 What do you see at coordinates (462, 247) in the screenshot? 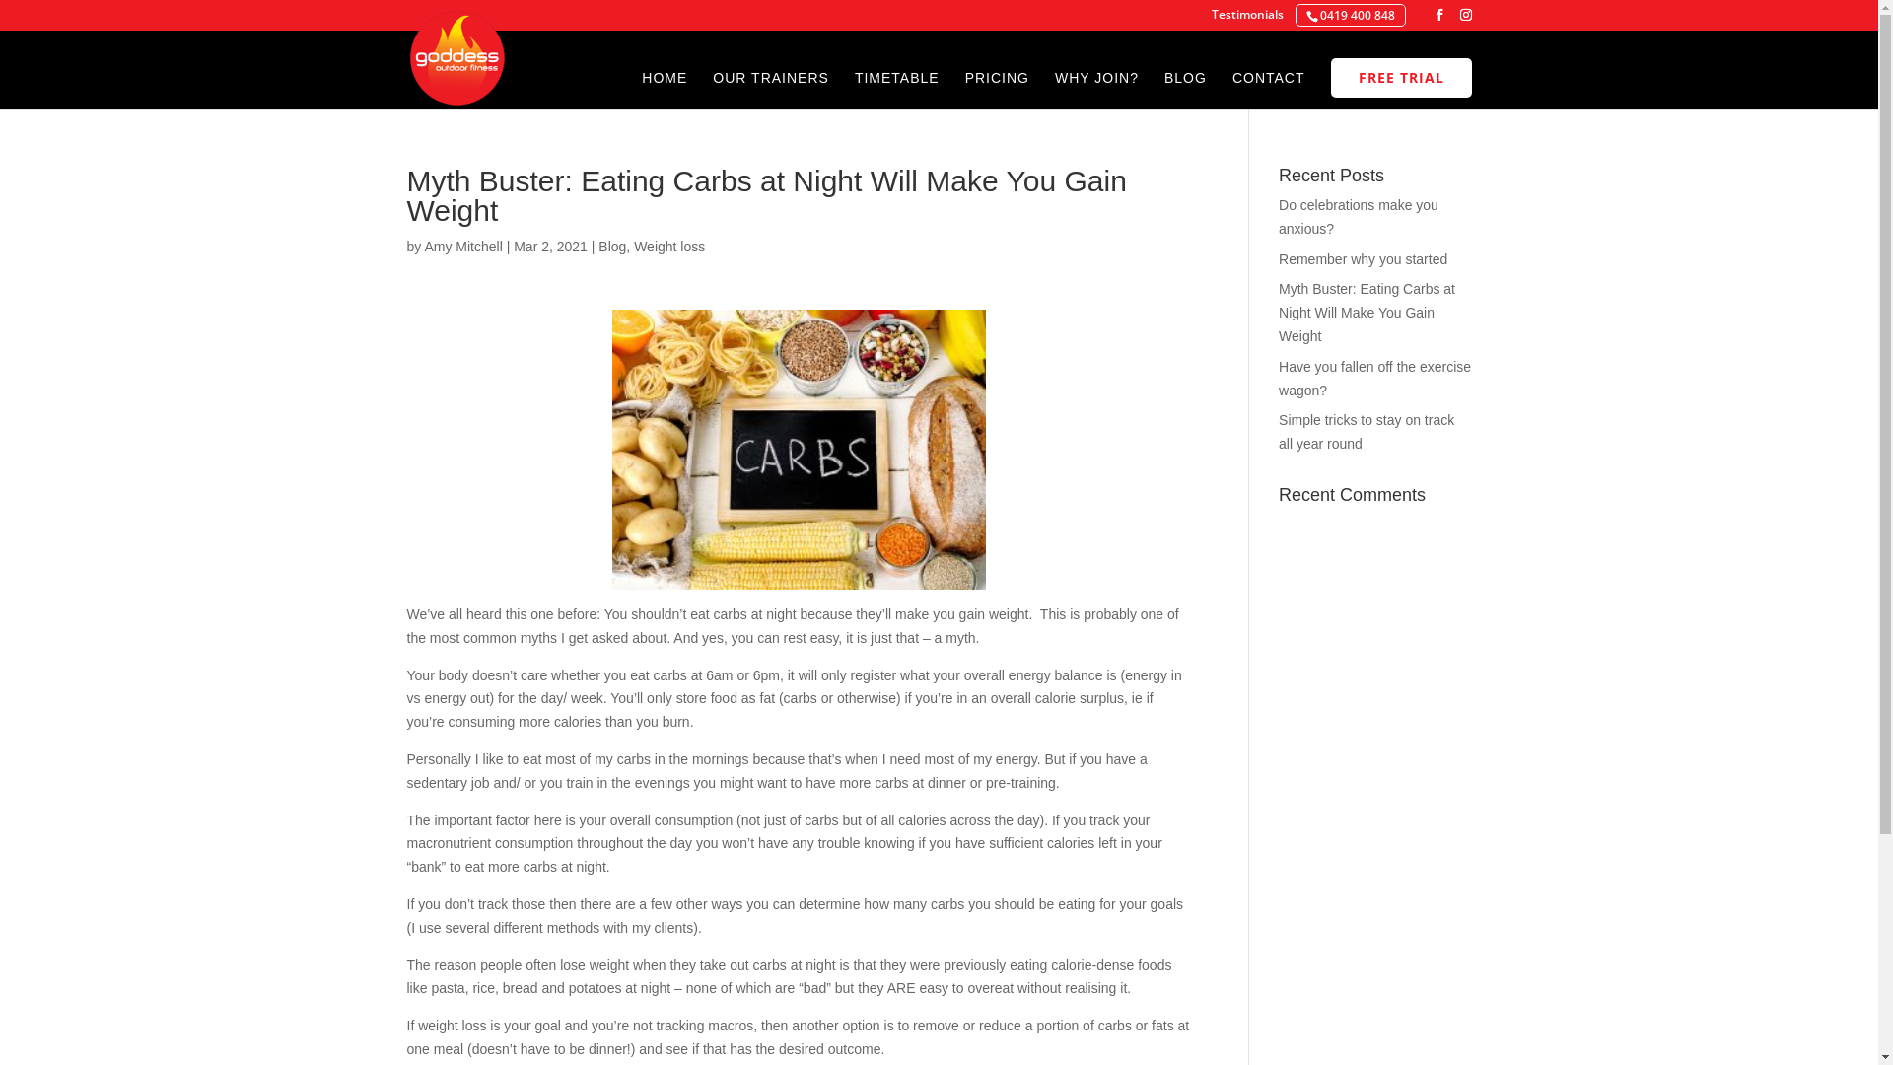
I see `Amy Mitchell` at bounding box center [462, 247].